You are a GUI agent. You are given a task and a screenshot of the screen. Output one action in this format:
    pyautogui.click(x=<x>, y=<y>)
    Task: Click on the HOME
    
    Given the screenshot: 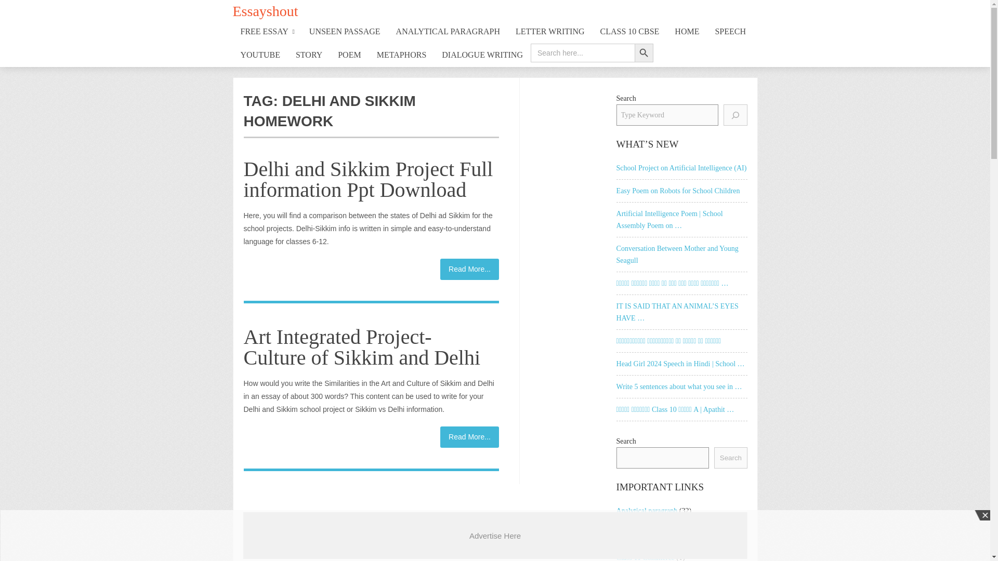 What is the action you would take?
    pyautogui.click(x=686, y=32)
    